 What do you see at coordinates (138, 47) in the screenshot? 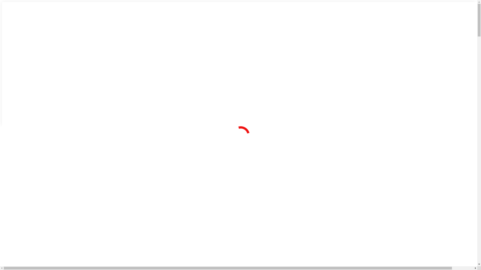
I see `Values & Guiding Principles` at bounding box center [138, 47].